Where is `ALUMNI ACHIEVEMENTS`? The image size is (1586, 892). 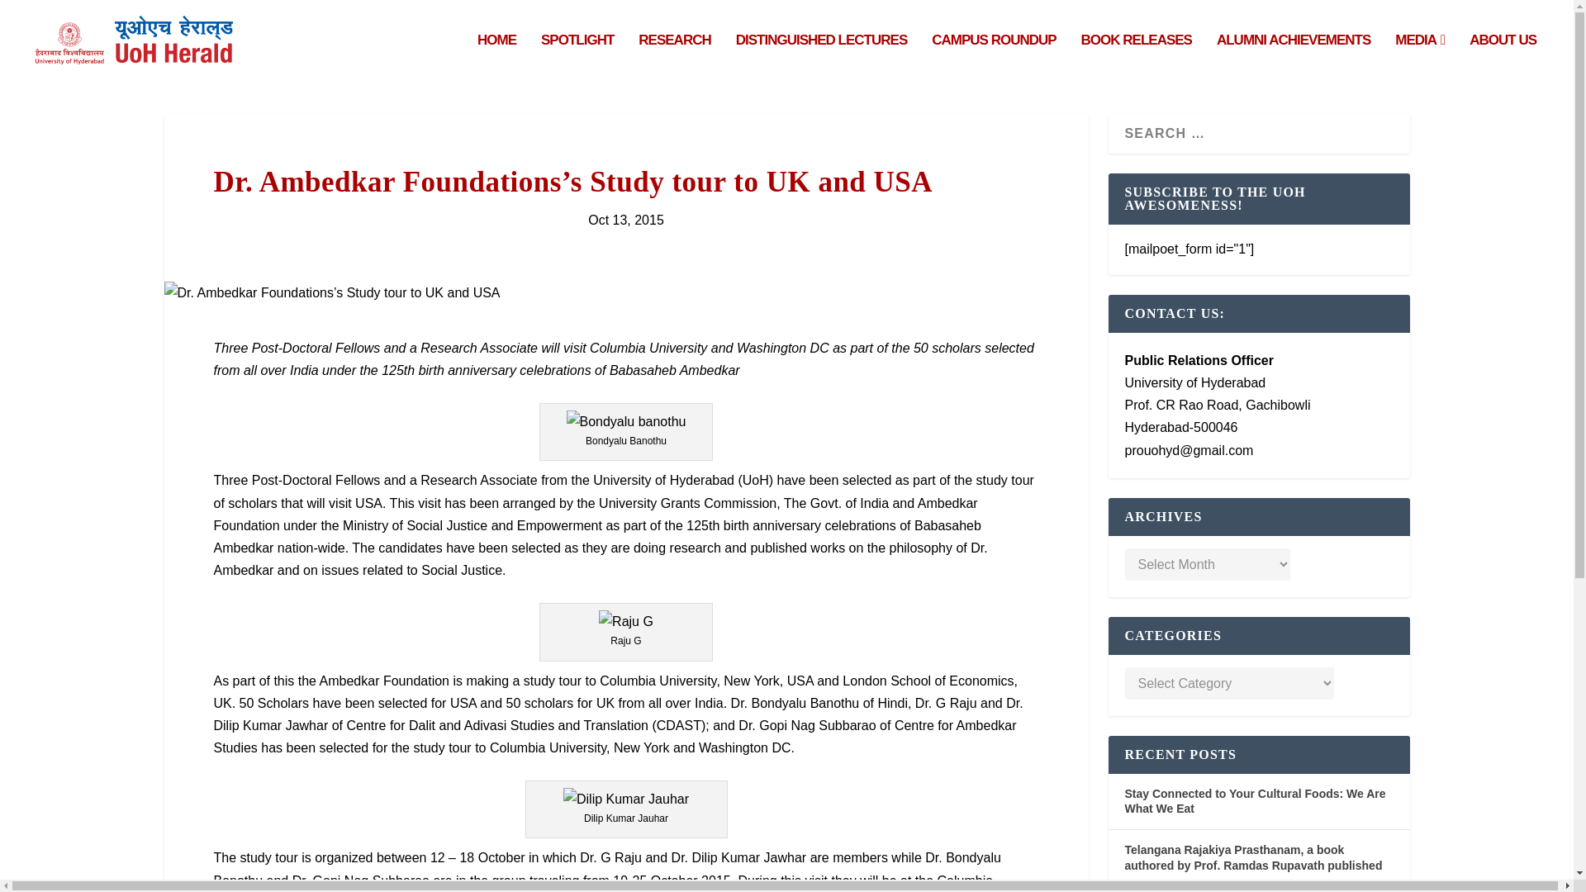 ALUMNI ACHIEVEMENTS is located at coordinates (1293, 58).